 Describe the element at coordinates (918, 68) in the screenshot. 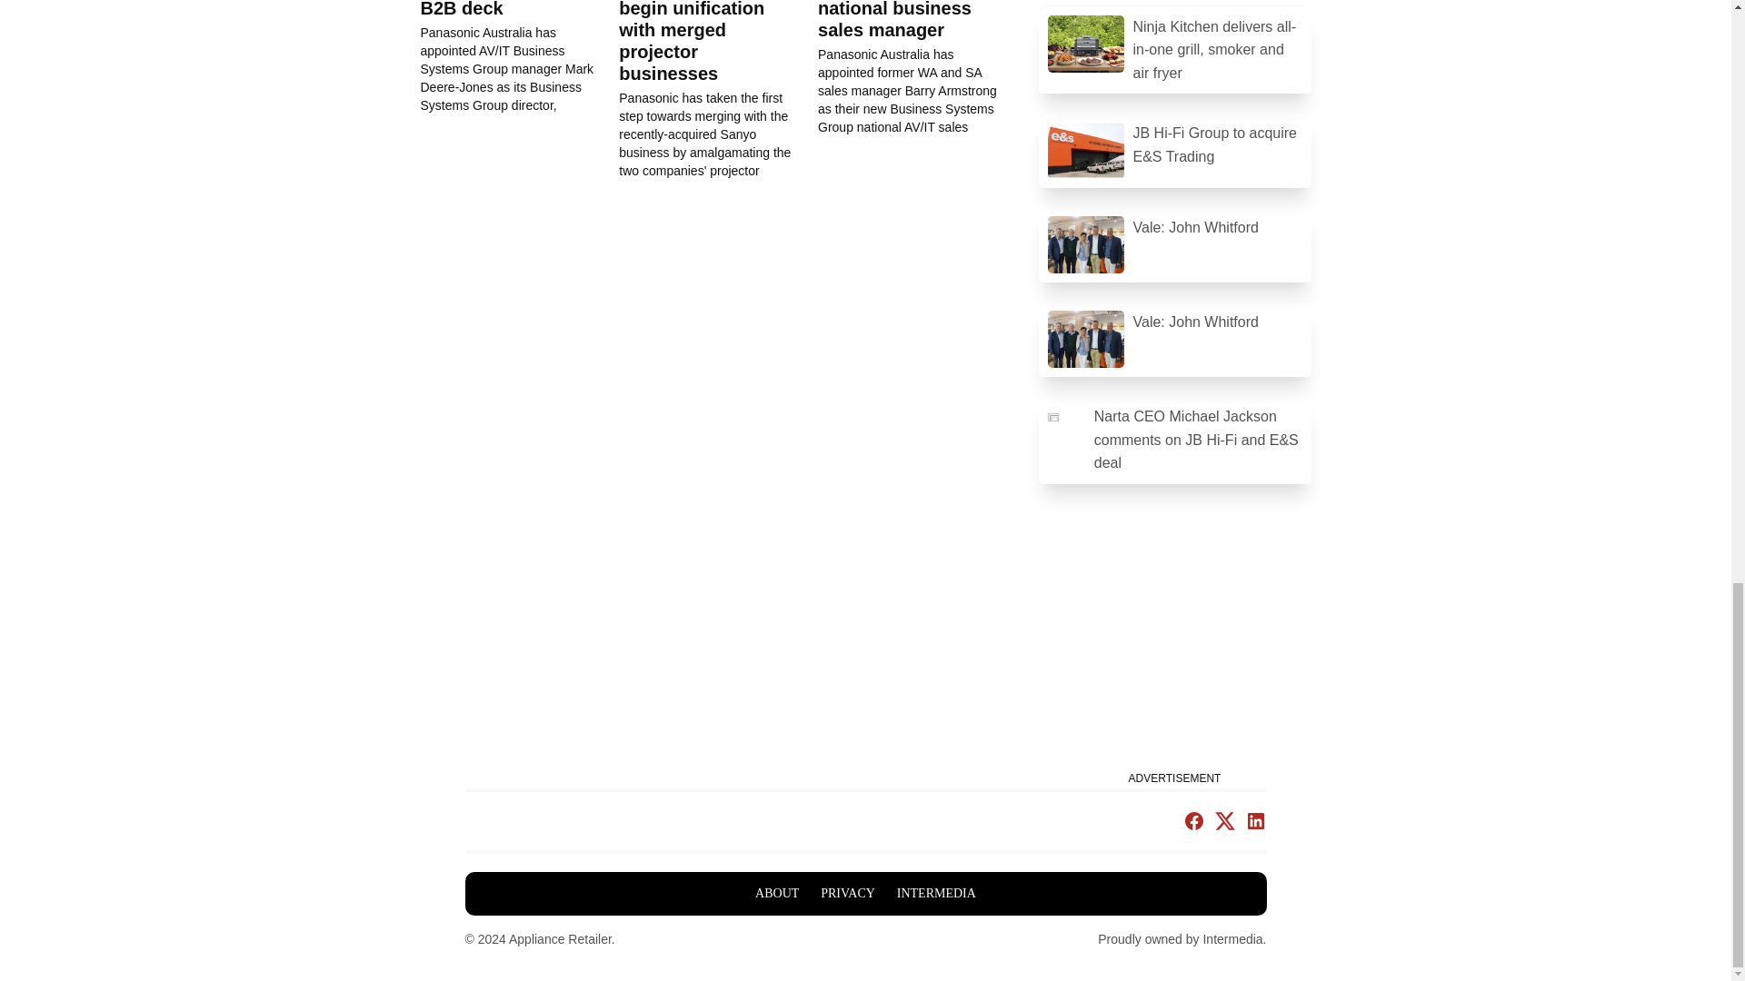

I see `Panasonic appoints national business sales manager` at that location.